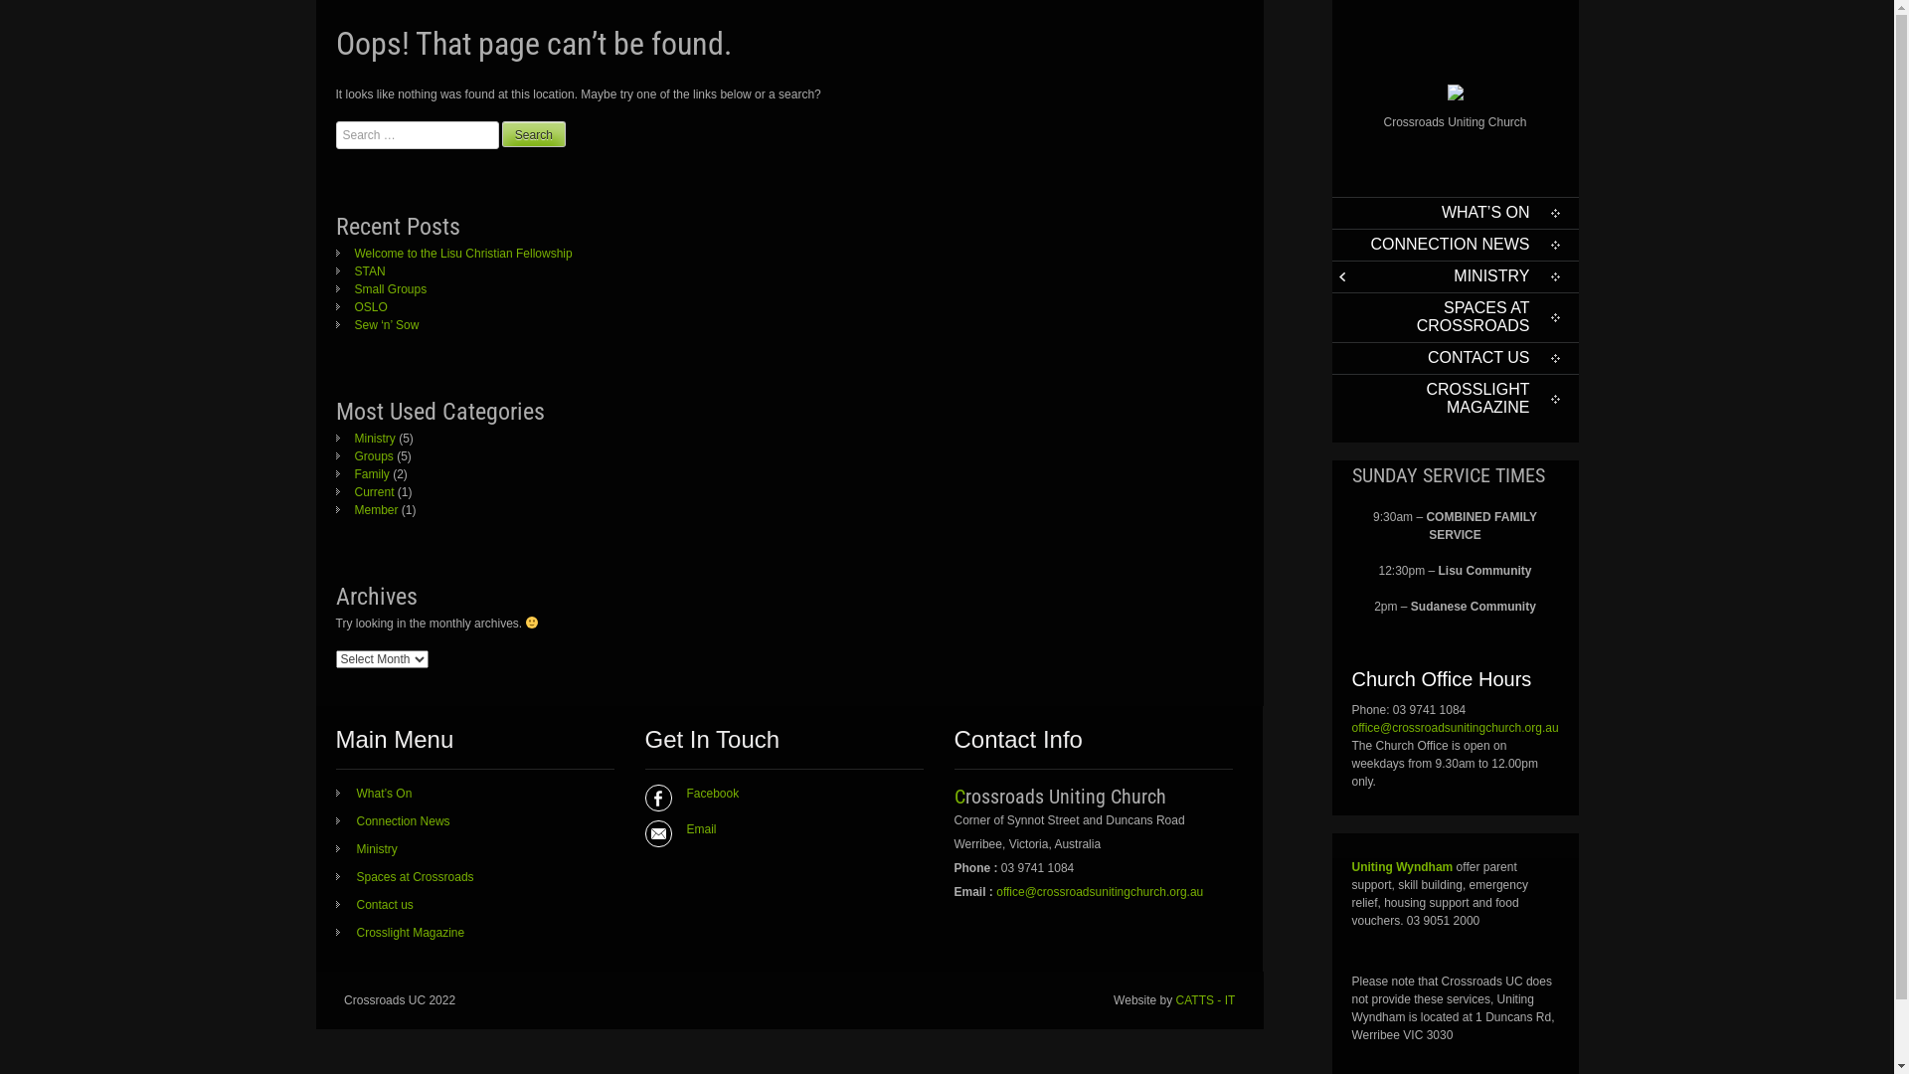 This screenshot has width=1909, height=1074. What do you see at coordinates (367, 849) in the screenshot?
I see `Ministry` at bounding box center [367, 849].